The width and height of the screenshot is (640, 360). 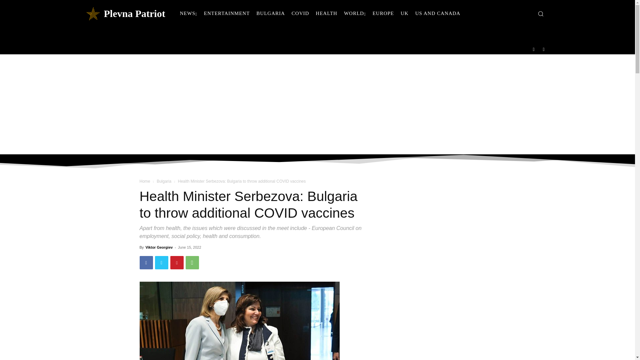 I want to click on HEALTH, so click(x=326, y=13).